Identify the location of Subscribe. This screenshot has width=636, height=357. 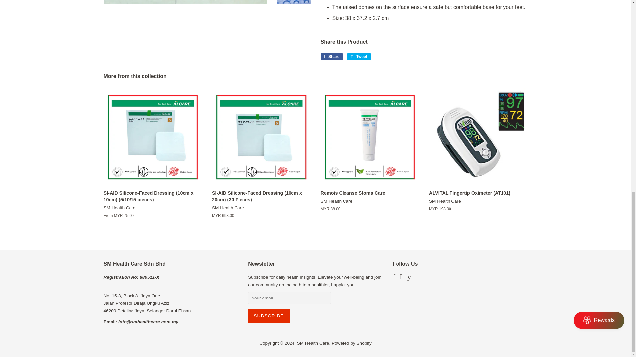
(268, 316).